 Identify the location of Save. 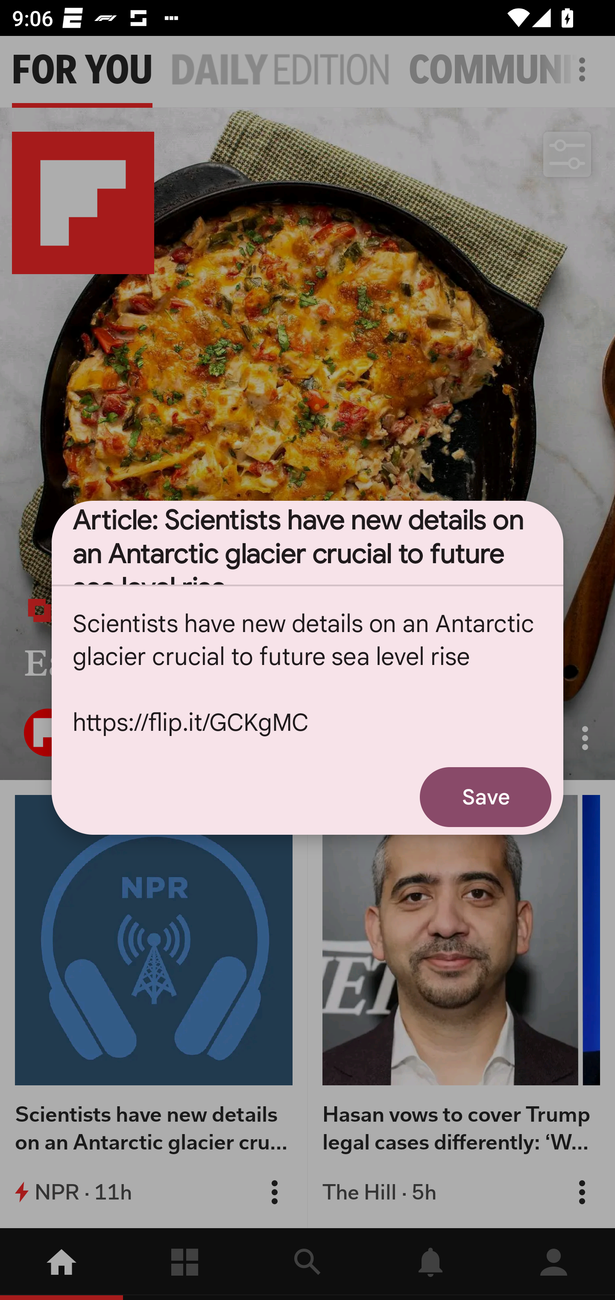
(486, 797).